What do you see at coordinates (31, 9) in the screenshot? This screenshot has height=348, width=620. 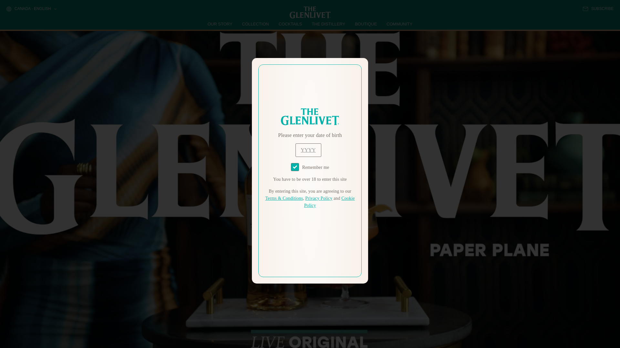 I see `CANADA - ENGLISH` at bounding box center [31, 9].